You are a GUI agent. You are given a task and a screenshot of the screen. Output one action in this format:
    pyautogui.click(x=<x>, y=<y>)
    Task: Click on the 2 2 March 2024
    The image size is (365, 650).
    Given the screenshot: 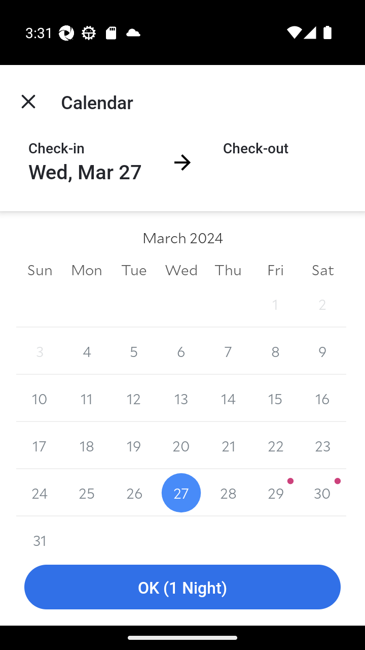 What is the action you would take?
    pyautogui.click(x=322, y=304)
    